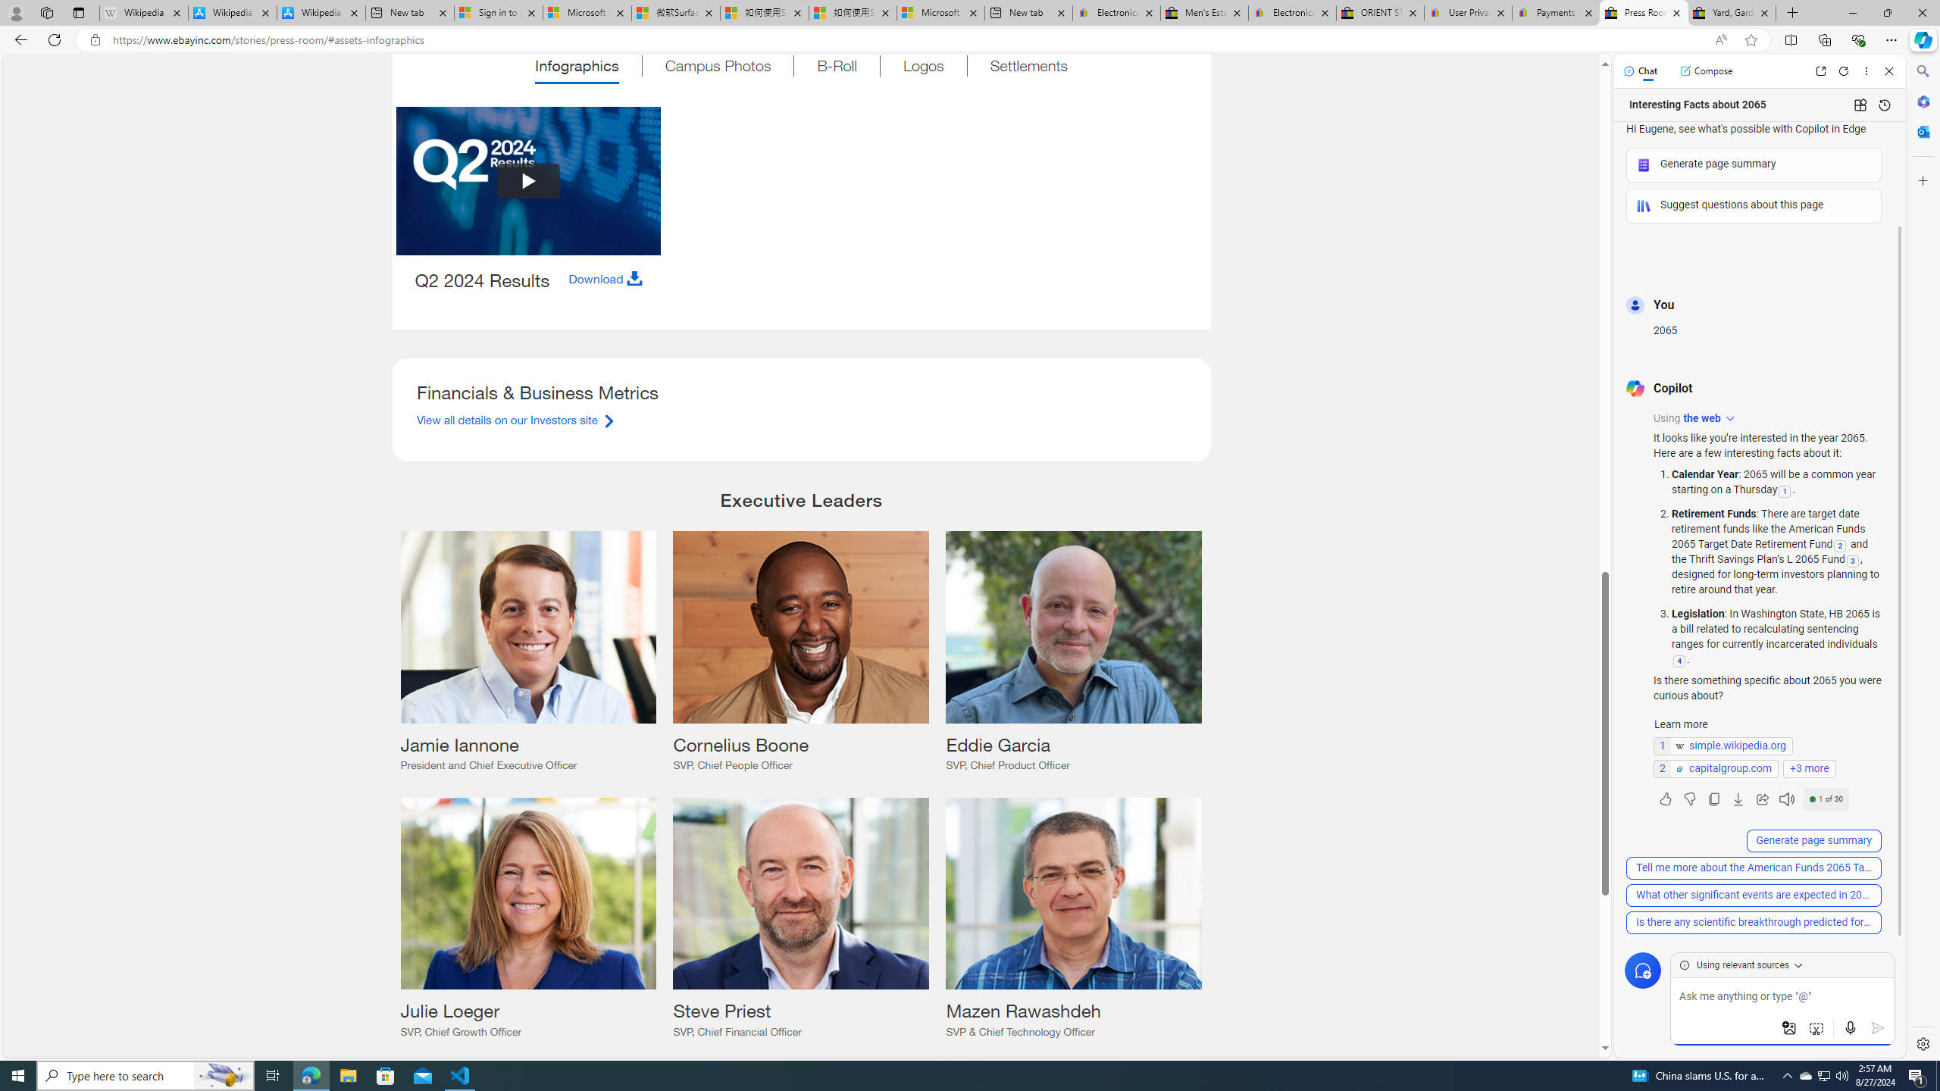 The width and height of the screenshot is (1940, 1091). What do you see at coordinates (1732, 13) in the screenshot?
I see `Yard, Garden & Outdoor Living` at bounding box center [1732, 13].